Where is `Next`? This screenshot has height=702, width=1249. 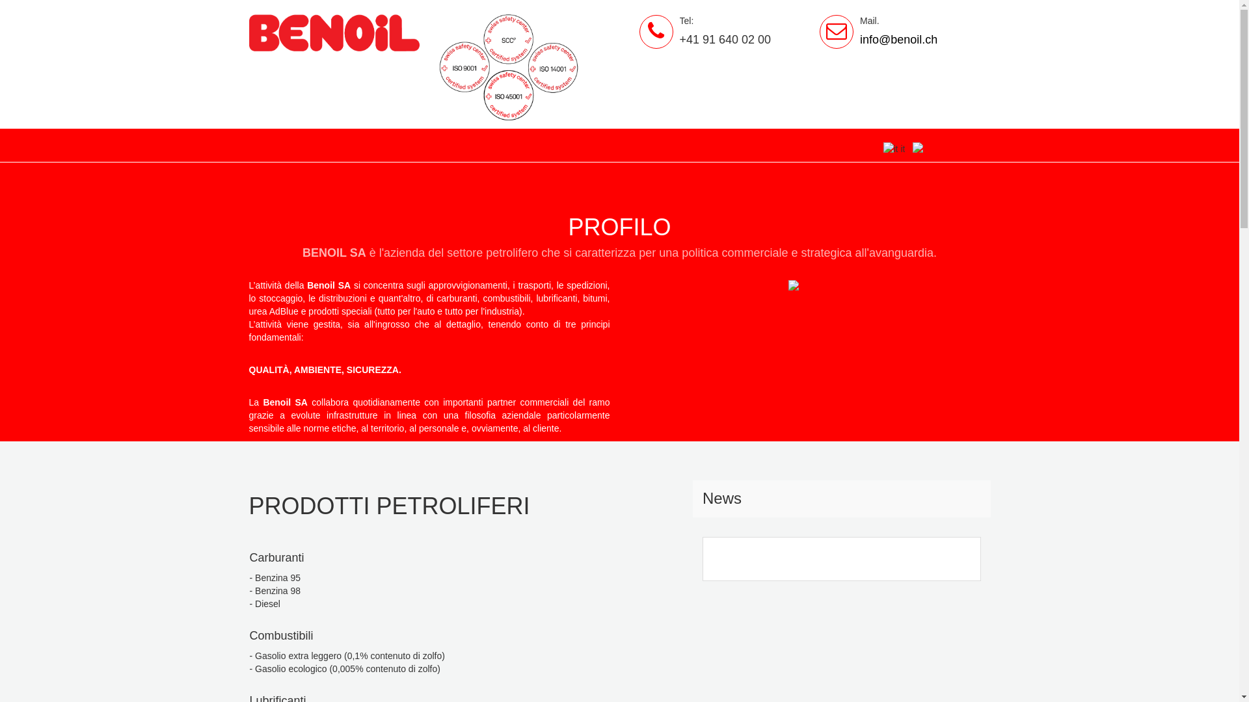 Next is located at coordinates (930, 552).